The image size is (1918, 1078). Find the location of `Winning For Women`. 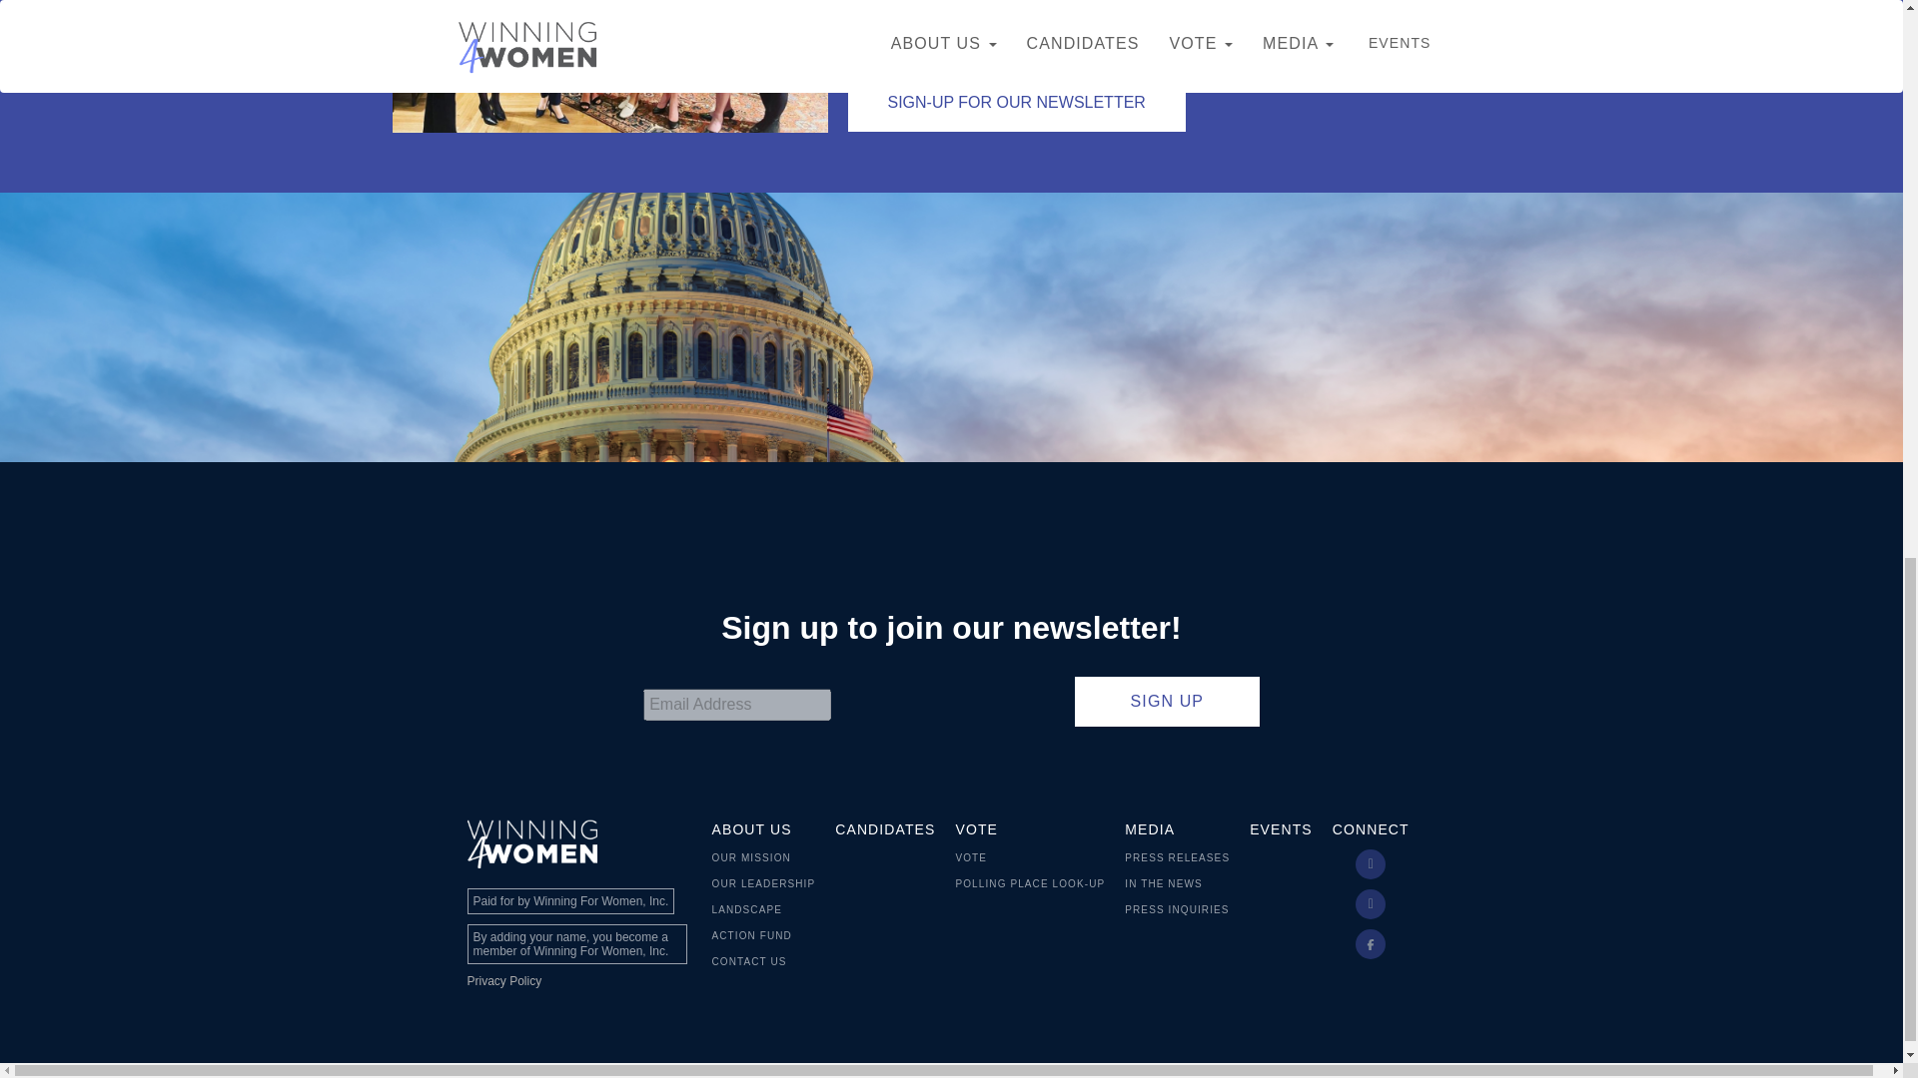

Winning For Women is located at coordinates (531, 840).